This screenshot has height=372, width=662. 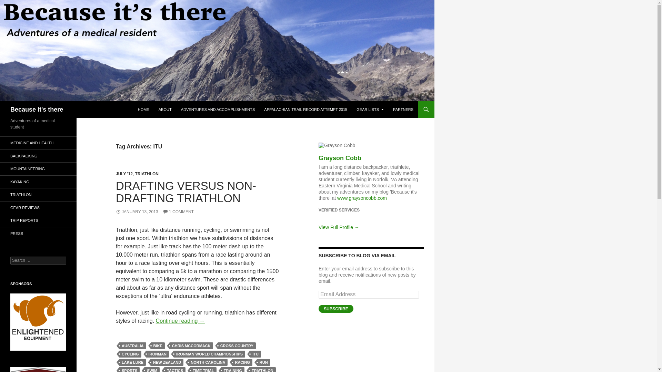 I want to click on NEW ZEALAND, so click(x=167, y=362).